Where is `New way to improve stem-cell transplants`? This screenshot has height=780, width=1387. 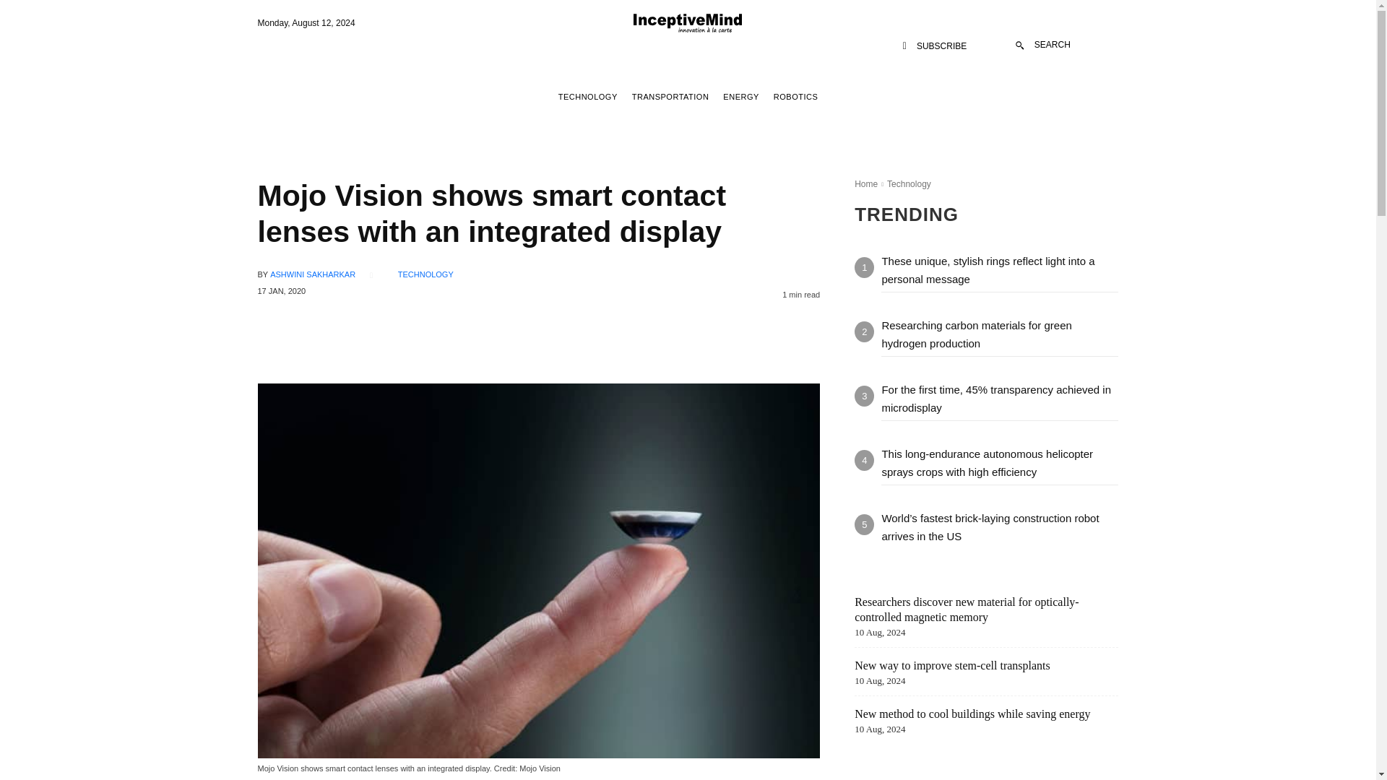 New way to improve stem-cell transplants is located at coordinates (952, 664).